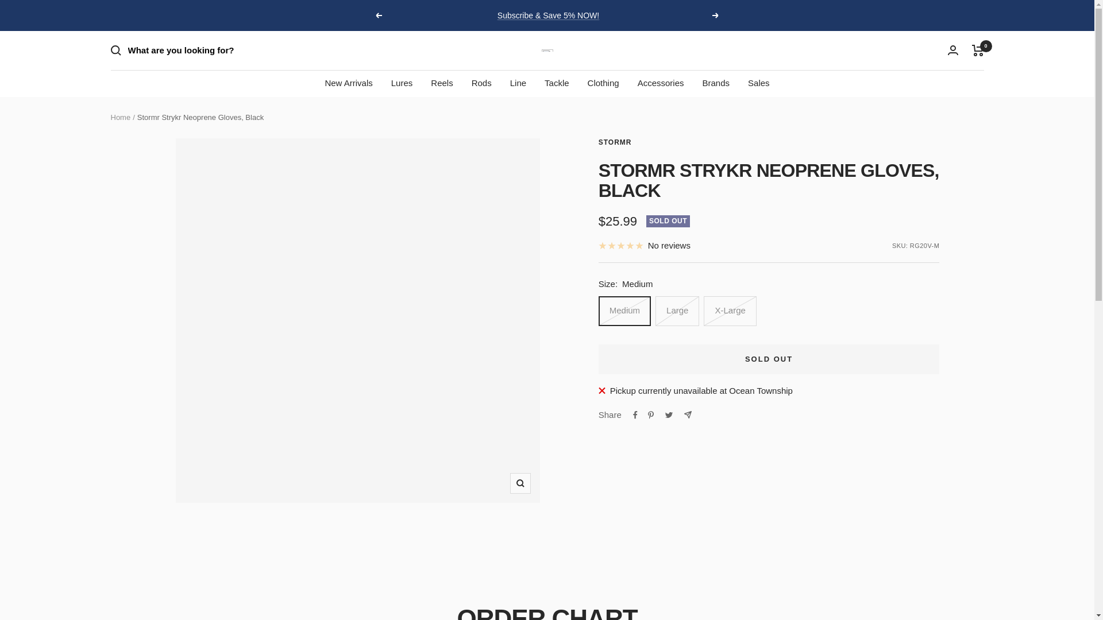 The height and width of the screenshot is (620, 1103). What do you see at coordinates (348, 83) in the screenshot?
I see `New Arrivals` at bounding box center [348, 83].